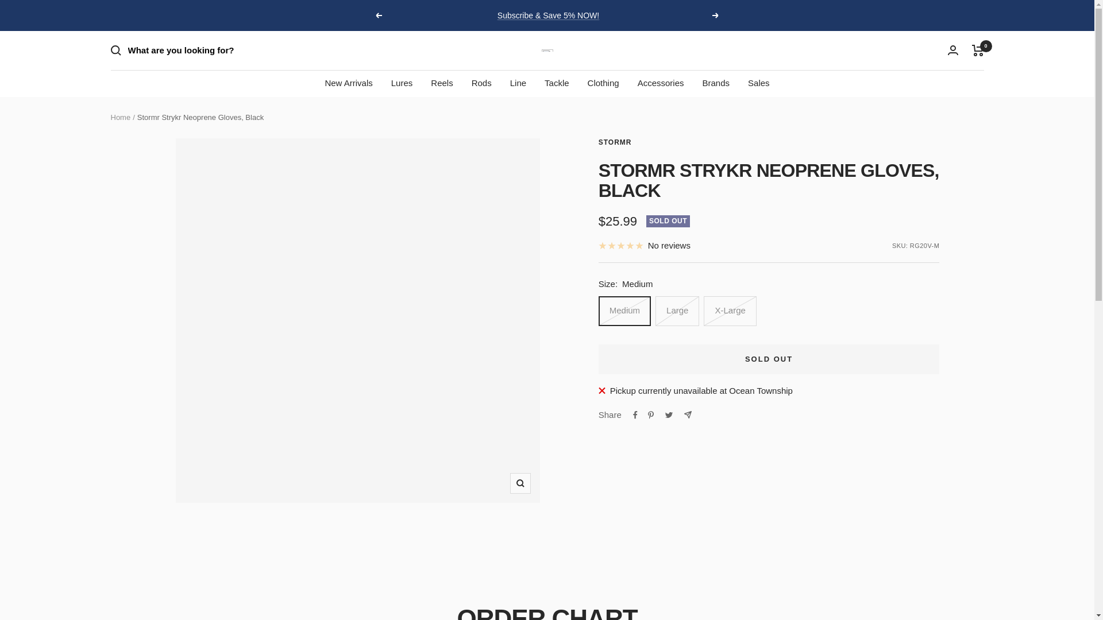 The height and width of the screenshot is (620, 1103). What do you see at coordinates (348, 83) in the screenshot?
I see `New Arrivals` at bounding box center [348, 83].